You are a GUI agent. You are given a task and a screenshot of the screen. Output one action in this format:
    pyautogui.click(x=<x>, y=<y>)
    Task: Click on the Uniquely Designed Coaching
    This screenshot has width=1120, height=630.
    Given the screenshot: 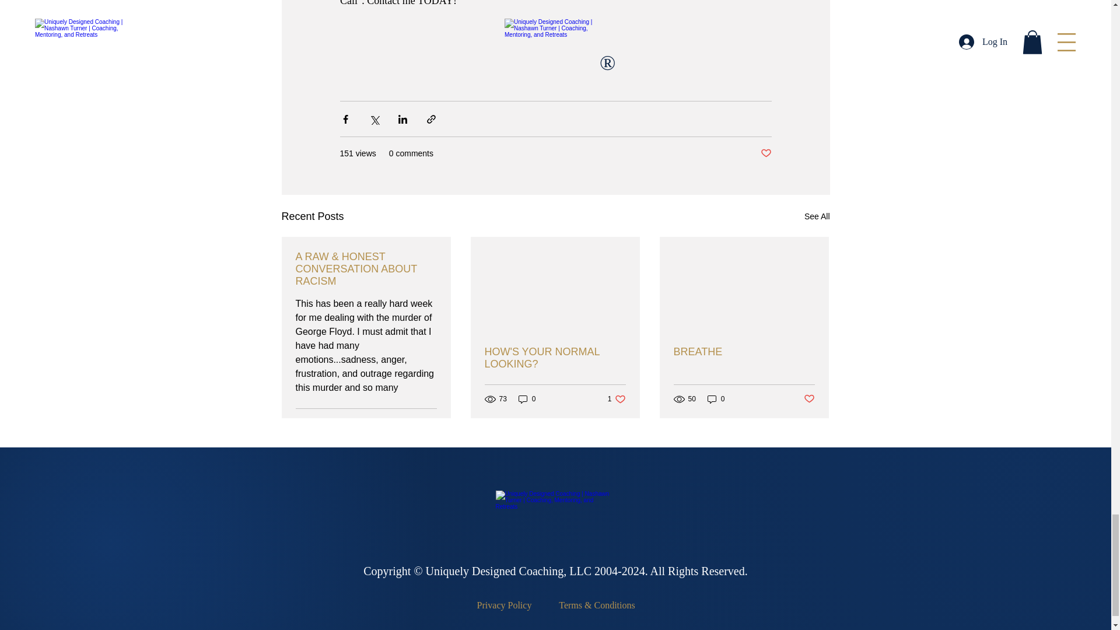 What is the action you would take?
    pyautogui.click(x=765, y=153)
    